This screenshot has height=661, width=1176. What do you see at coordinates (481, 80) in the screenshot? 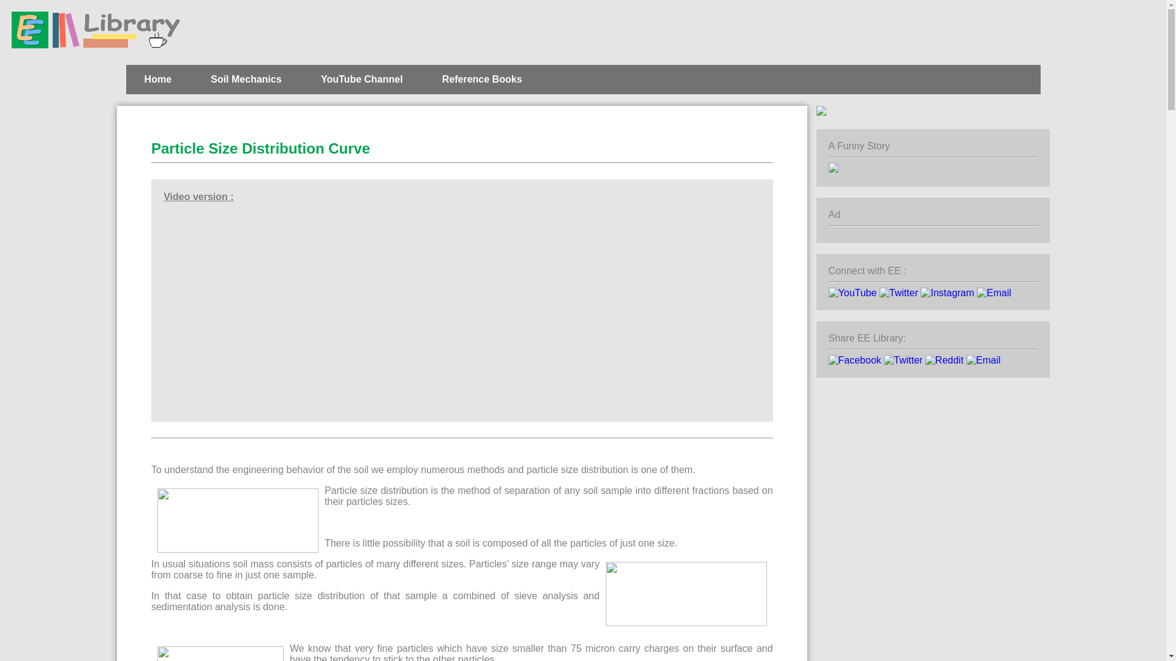
I see `Reference Books` at bounding box center [481, 80].